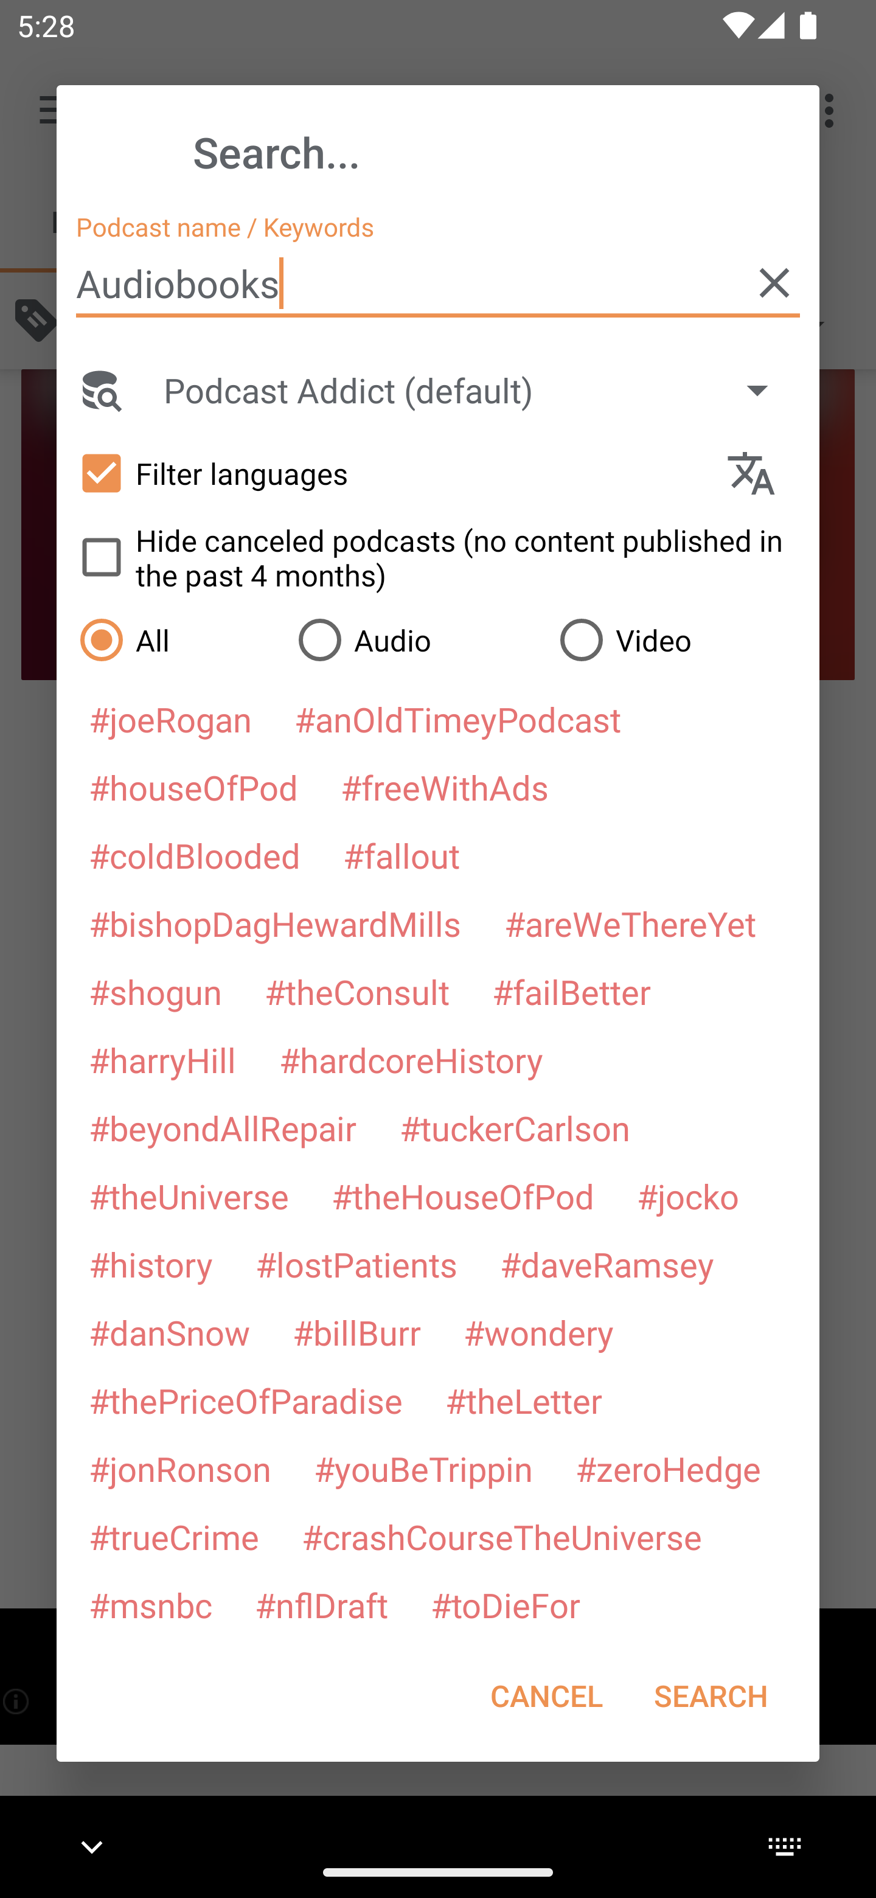 The height and width of the screenshot is (1898, 876). I want to click on #danSnow, so click(169, 1332).